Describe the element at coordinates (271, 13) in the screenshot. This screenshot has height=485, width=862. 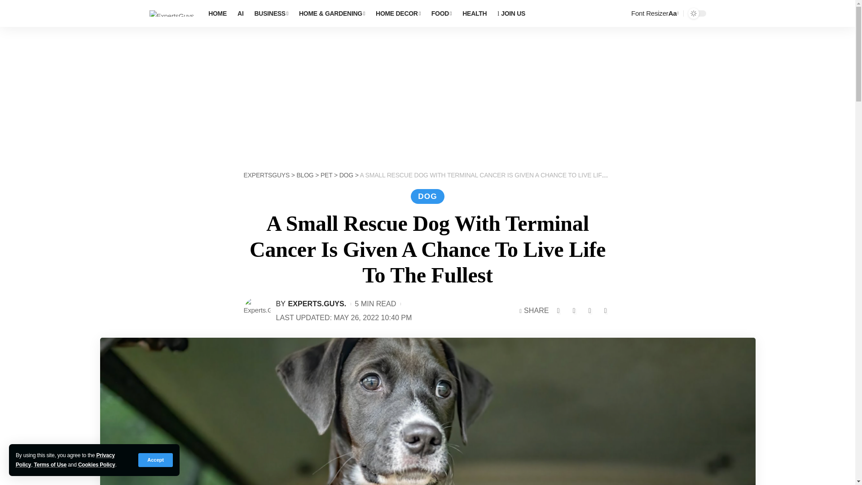
I see `BUSINESS` at that location.